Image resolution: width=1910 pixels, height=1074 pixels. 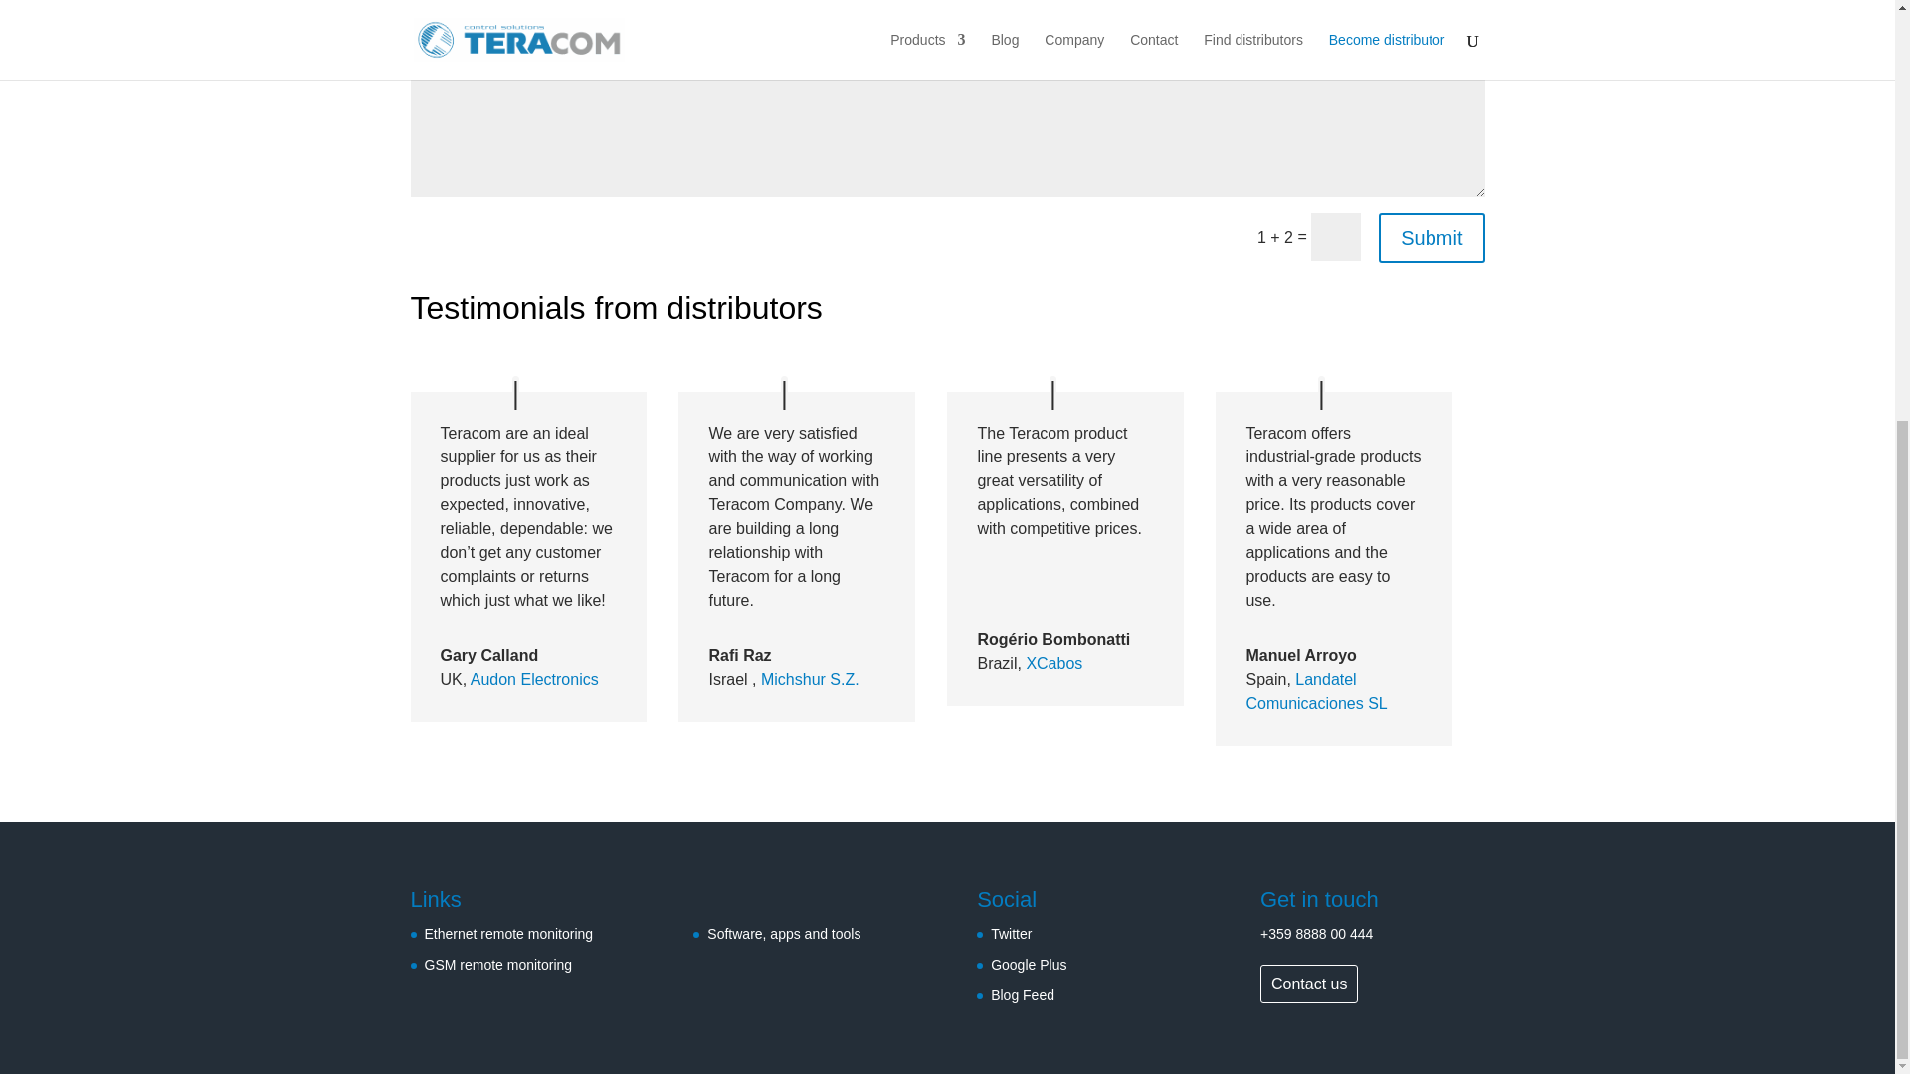 I want to click on Blog Feed, so click(x=1023, y=994).